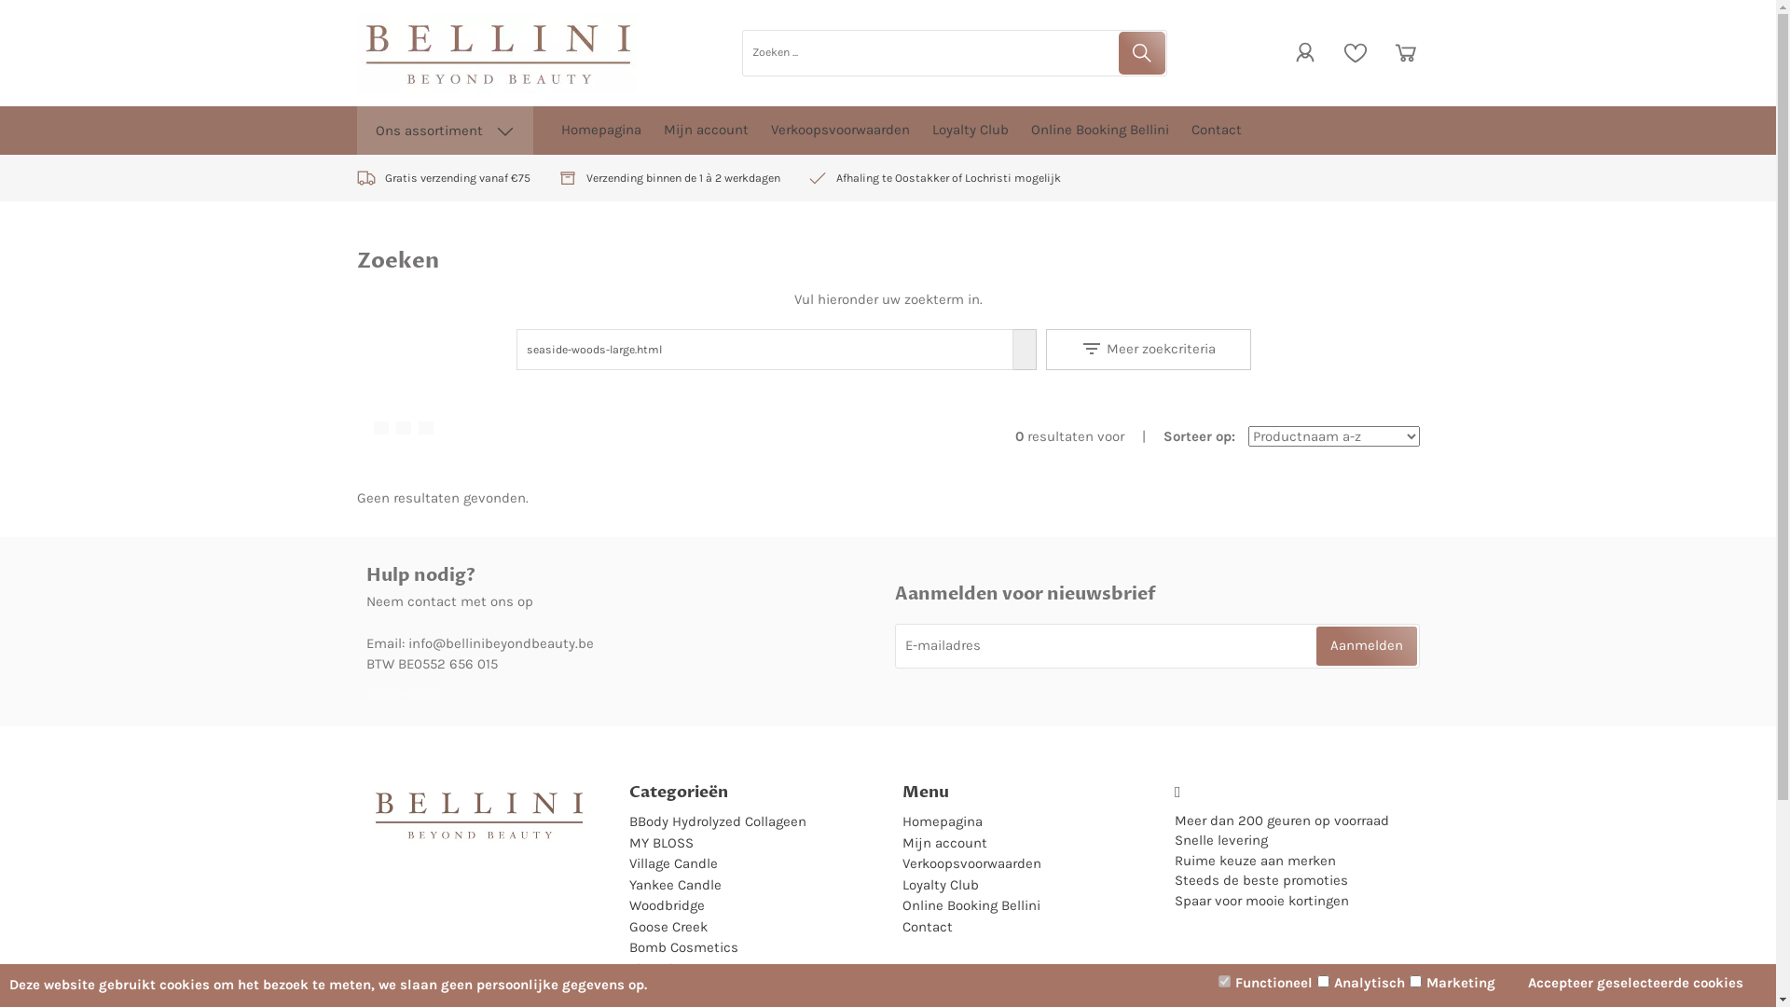  Describe the element at coordinates (971, 131) in the screenshot. I see `Loyalty Club` at that location.